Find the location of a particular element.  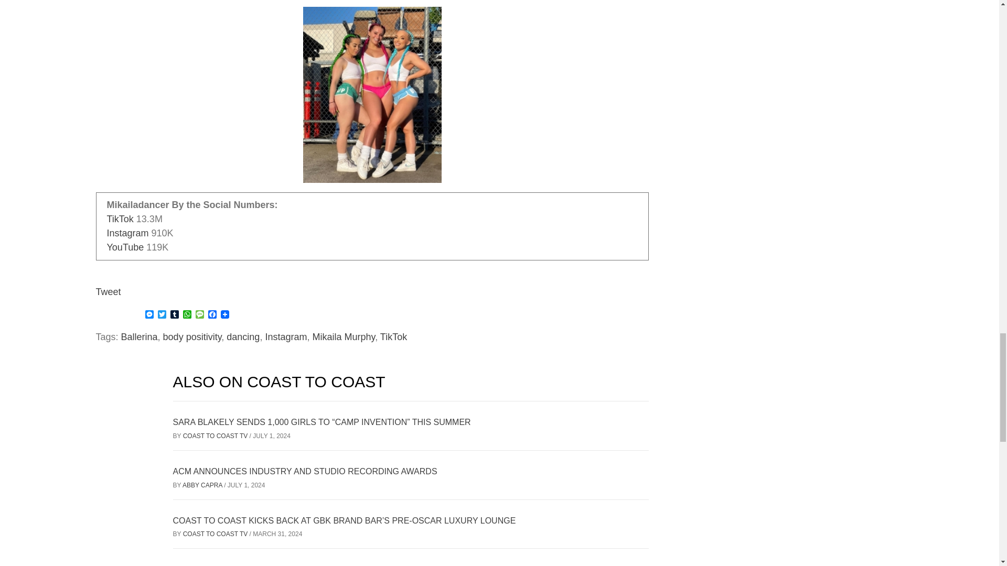

WhatsApp is located at coordinates (187, 315).